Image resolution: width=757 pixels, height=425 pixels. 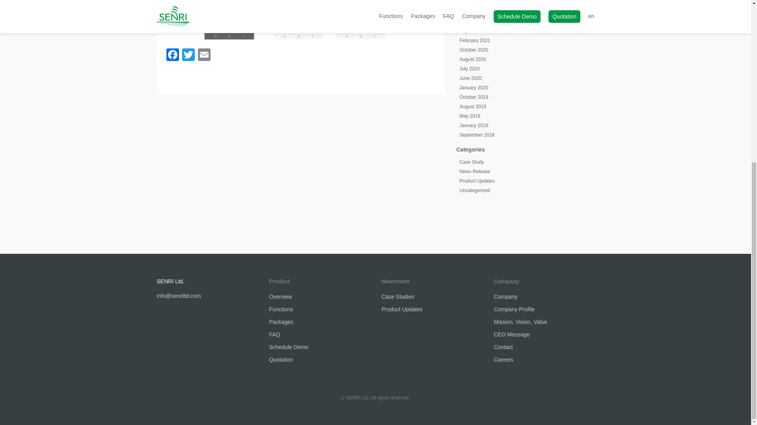 What do you see at coordinates (477, 12) in the screenshot?
I see `September 2021` at bounding box center [477, 12].